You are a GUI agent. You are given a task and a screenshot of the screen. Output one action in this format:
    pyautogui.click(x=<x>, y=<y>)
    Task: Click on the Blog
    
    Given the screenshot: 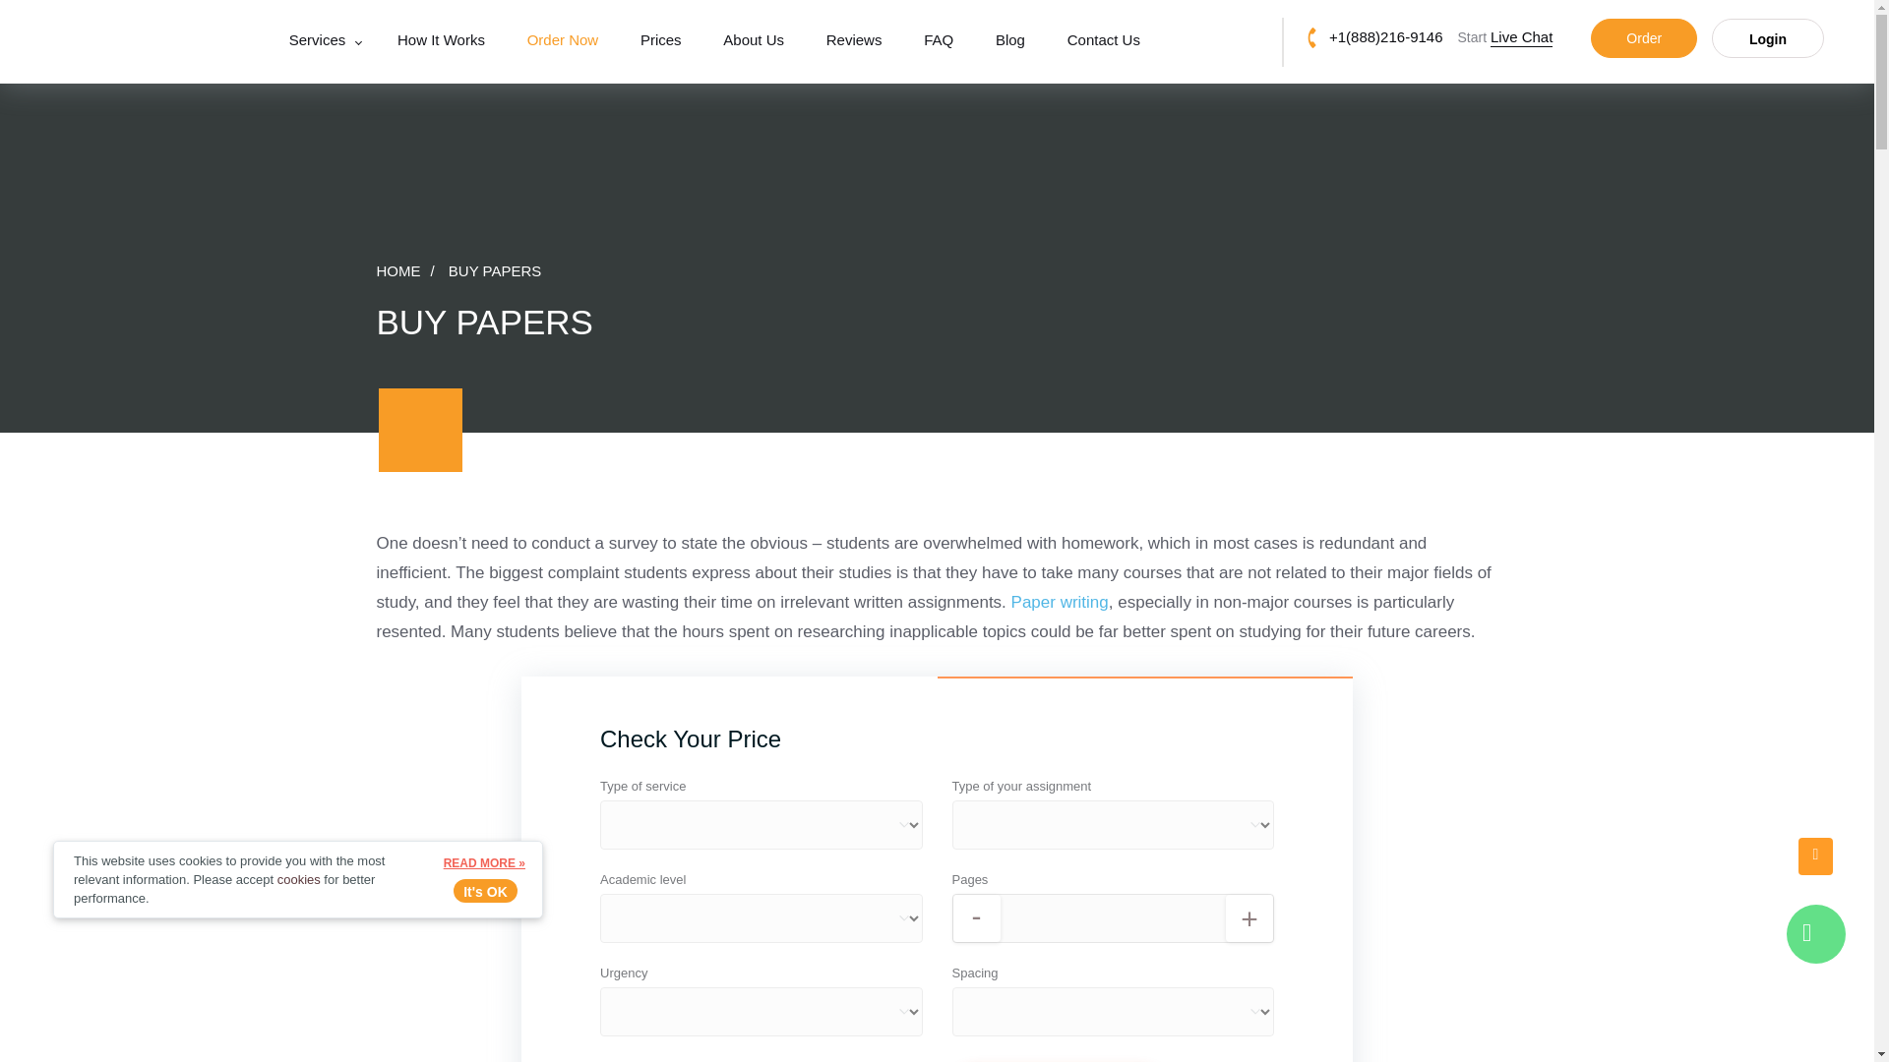 What is the action you would take?
    pyautogui.click(x=1009, y=39)
    